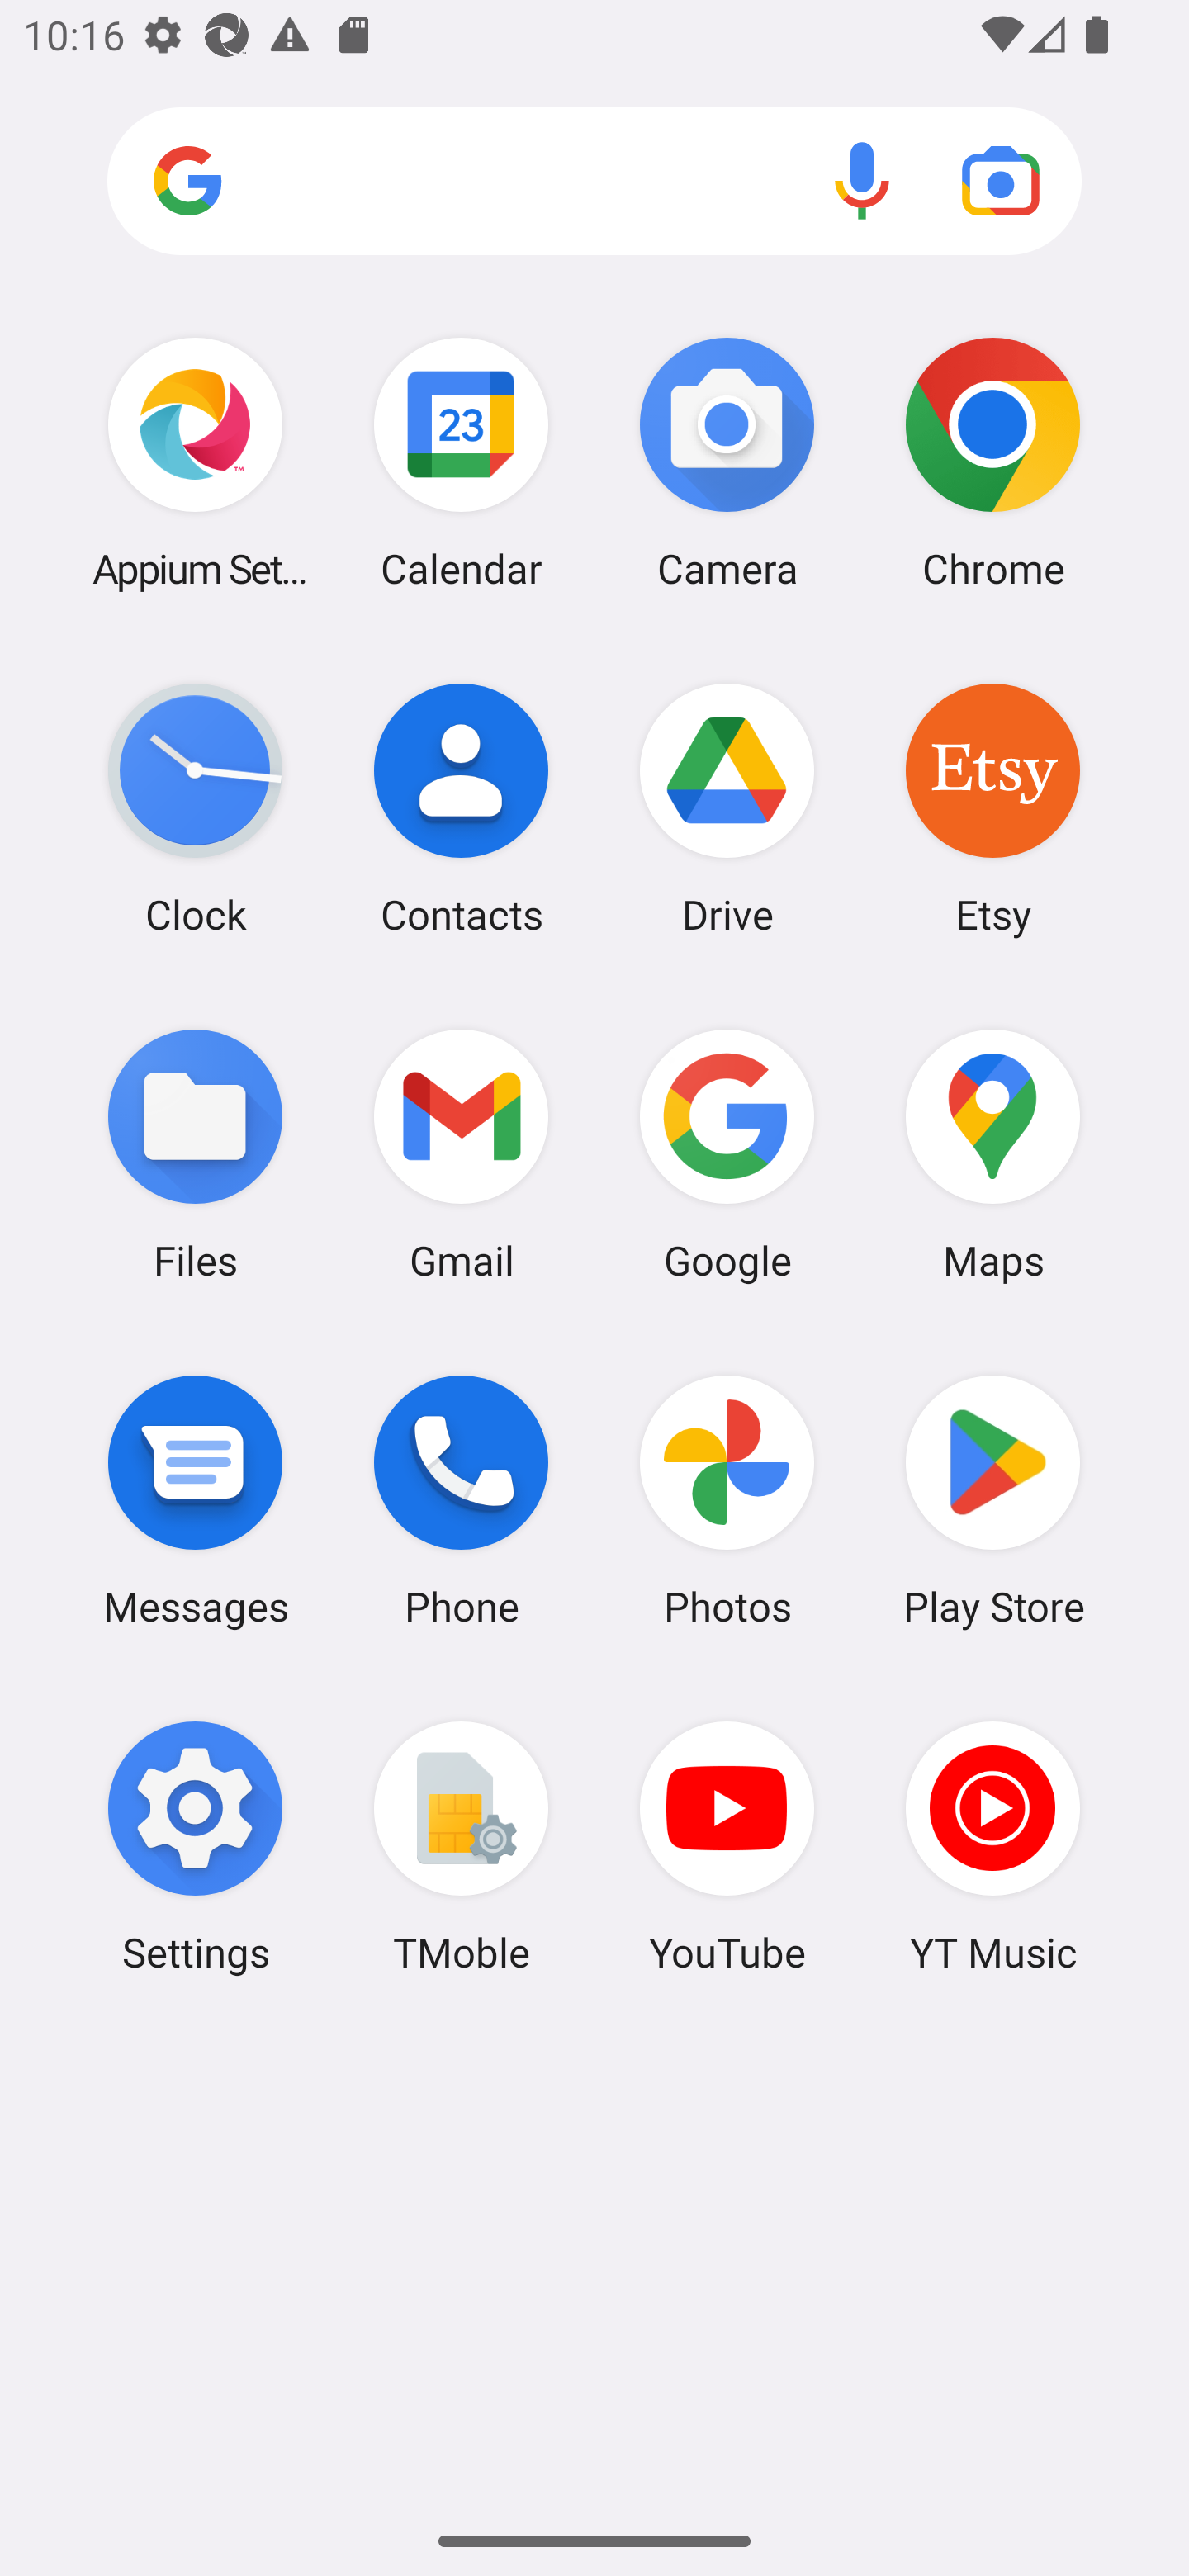 This screenshot has width=1189, height=2576. What do you see at coordinates (195, 1153) in the screenshot?
I see `Files` at bounding box center [195, 1153].